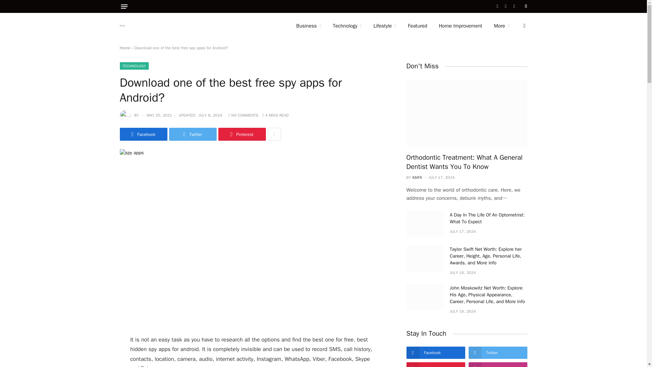 Image resolution: width=652 pixels, height=367 pixels. Describe the element at coordinates (308, 26) in the screenshot. I see `Business` at that location.